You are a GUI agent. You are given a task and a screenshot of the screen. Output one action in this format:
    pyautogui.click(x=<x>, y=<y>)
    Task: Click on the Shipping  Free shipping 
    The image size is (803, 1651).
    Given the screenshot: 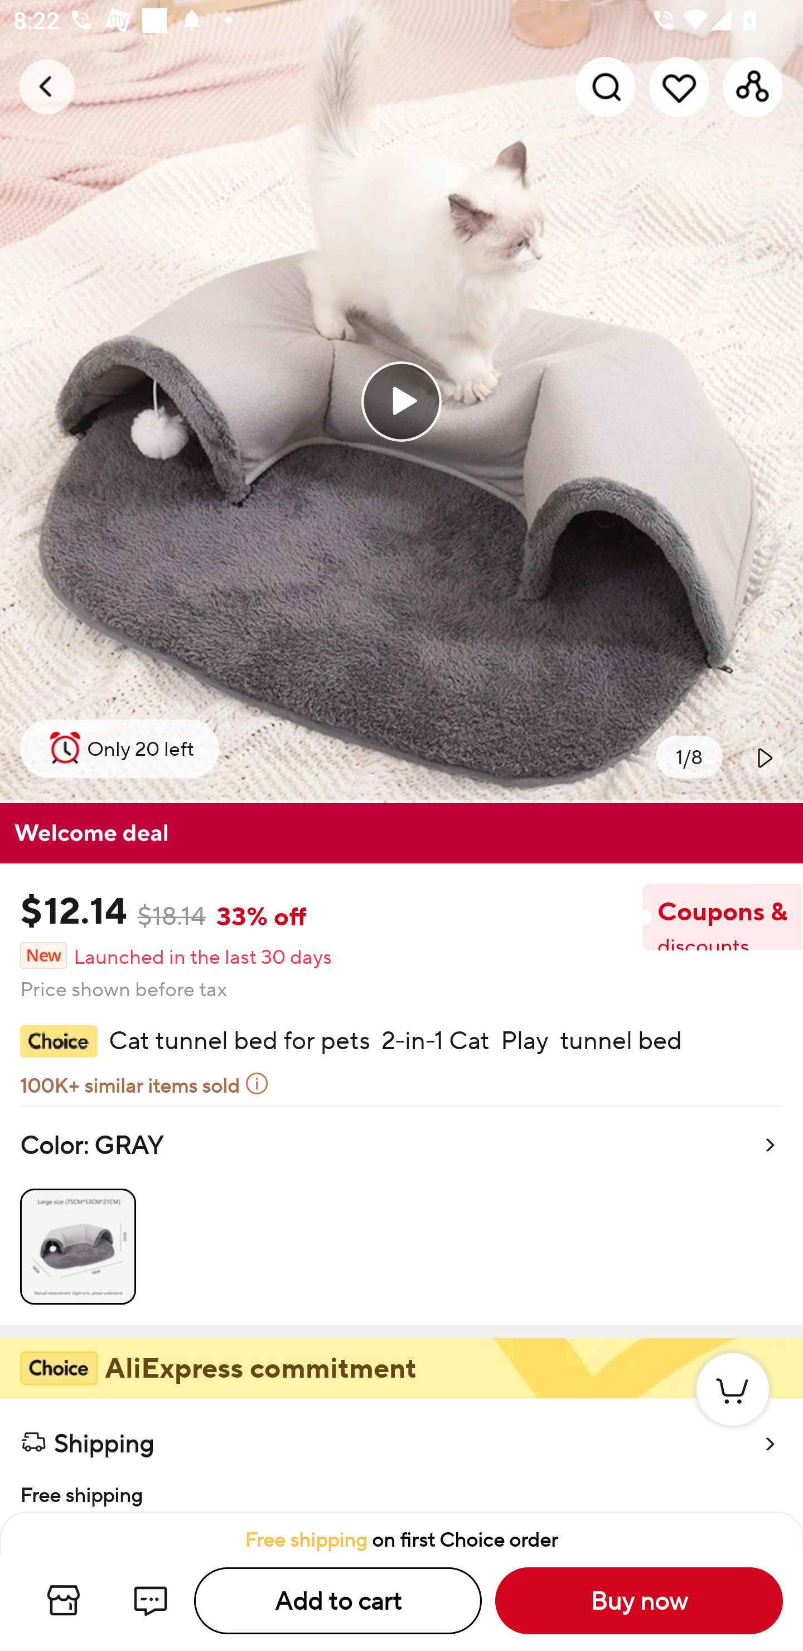 What is the action you would take?
    pyautogui.click(x=401, y=1455)
    